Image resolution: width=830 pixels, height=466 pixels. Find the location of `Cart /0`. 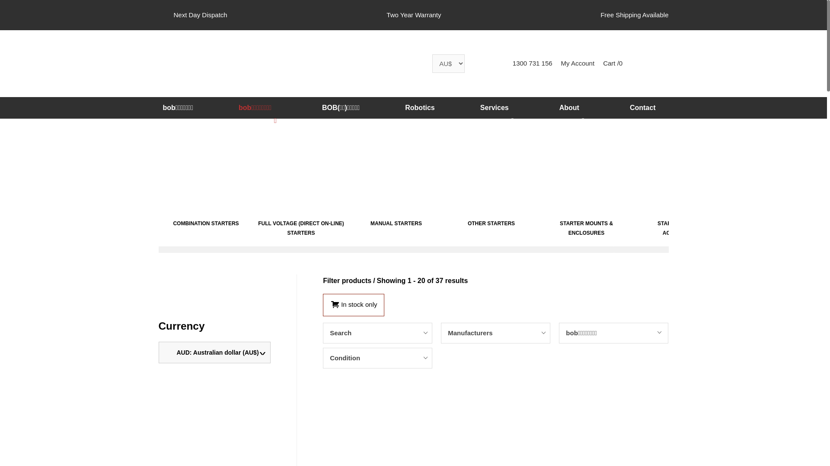

Cart /0 is located at coordinates (613, 63).